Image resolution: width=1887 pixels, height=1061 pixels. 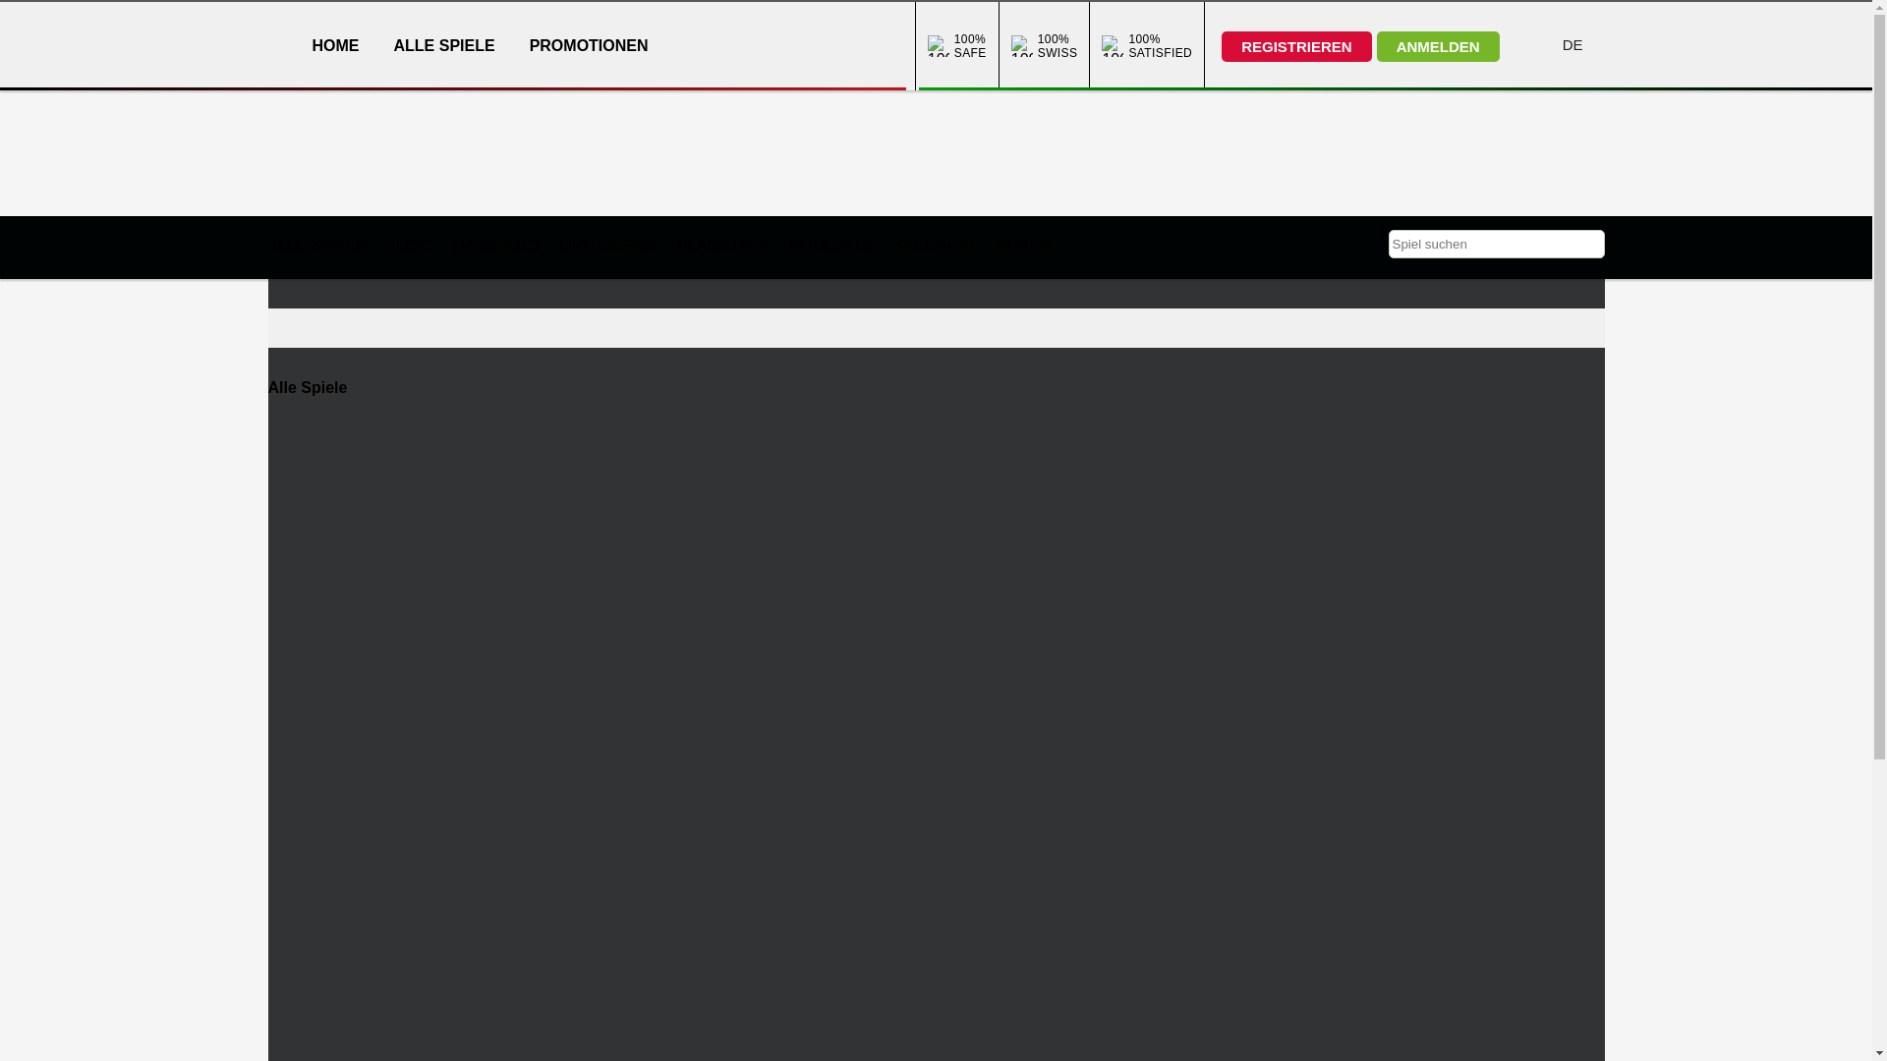 What do you see at coordinates (945, 46) in the screenshot?
I see `100% SAFE` at bounding box center [945, 46].